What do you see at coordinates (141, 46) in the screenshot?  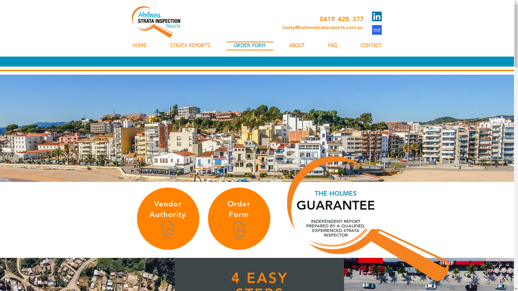 I see `HOME` at bounding box center [141, 46].